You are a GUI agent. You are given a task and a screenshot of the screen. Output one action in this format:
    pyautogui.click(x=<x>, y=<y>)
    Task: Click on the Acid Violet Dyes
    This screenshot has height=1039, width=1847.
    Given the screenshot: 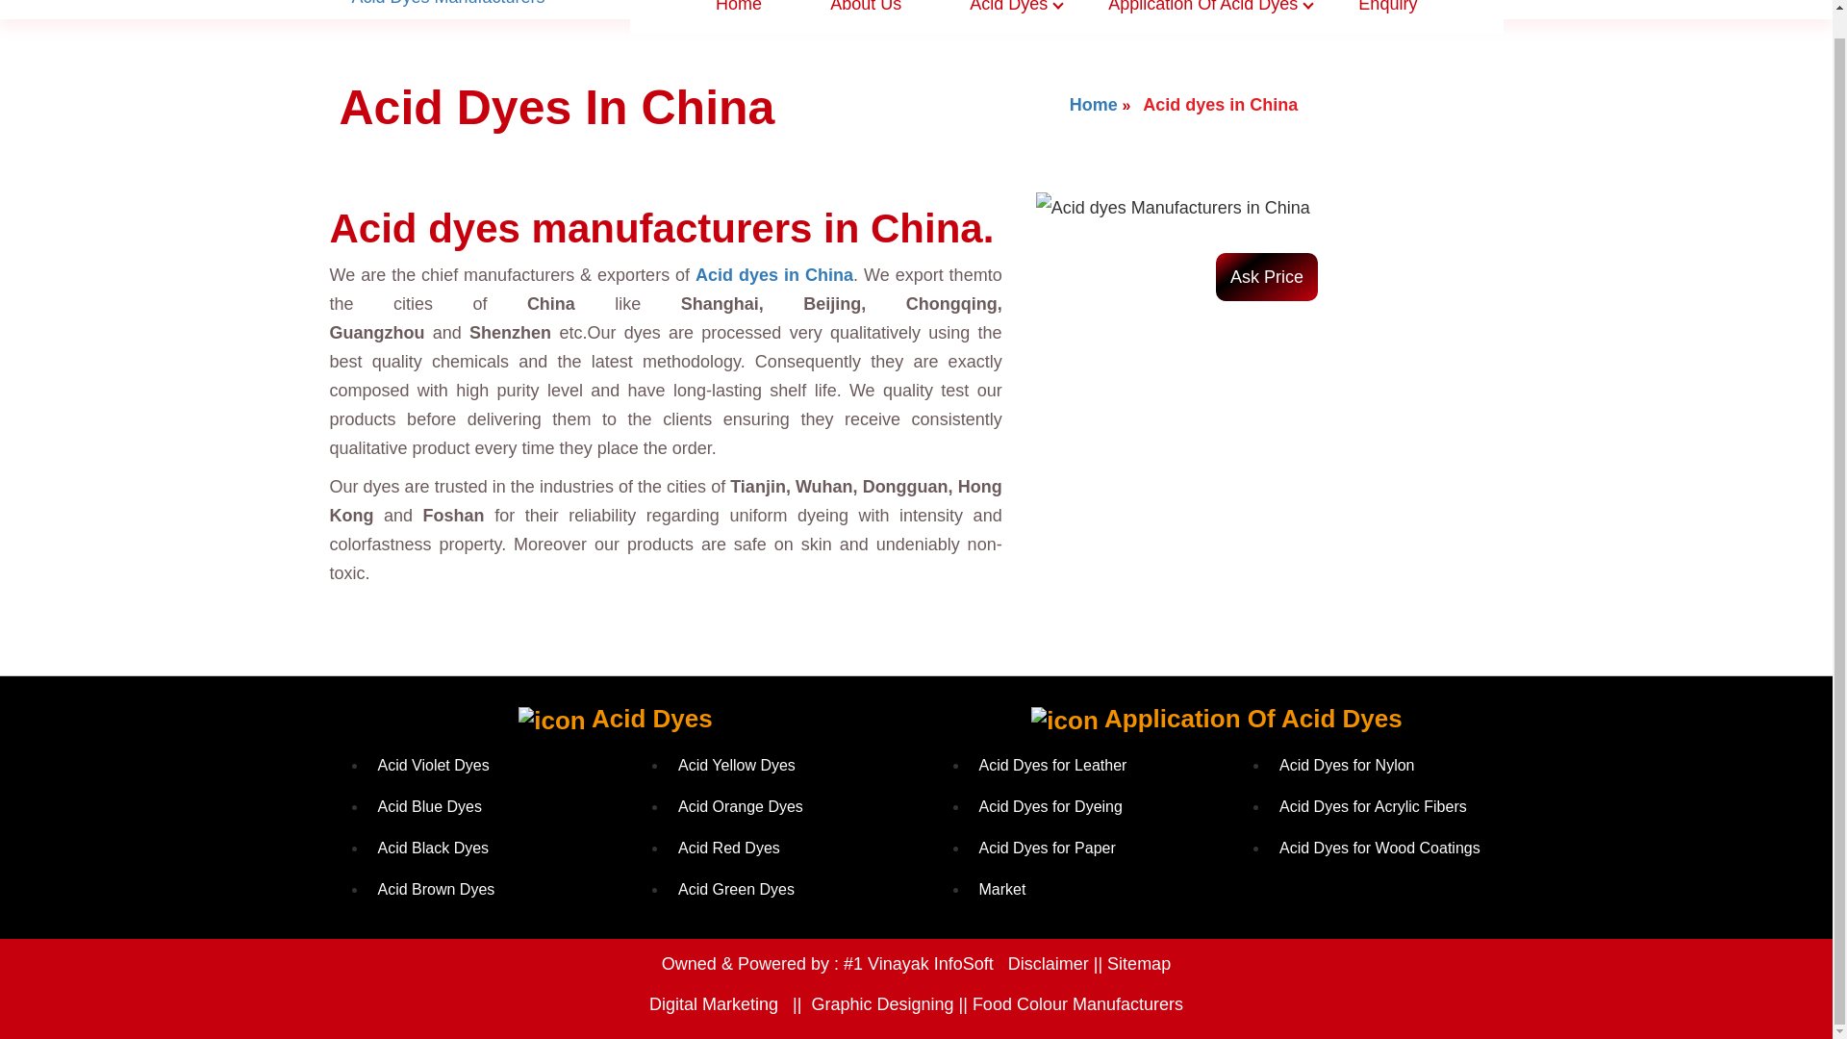 What is the action you would take?
    pyautogui.click(x=433, y=765)
    